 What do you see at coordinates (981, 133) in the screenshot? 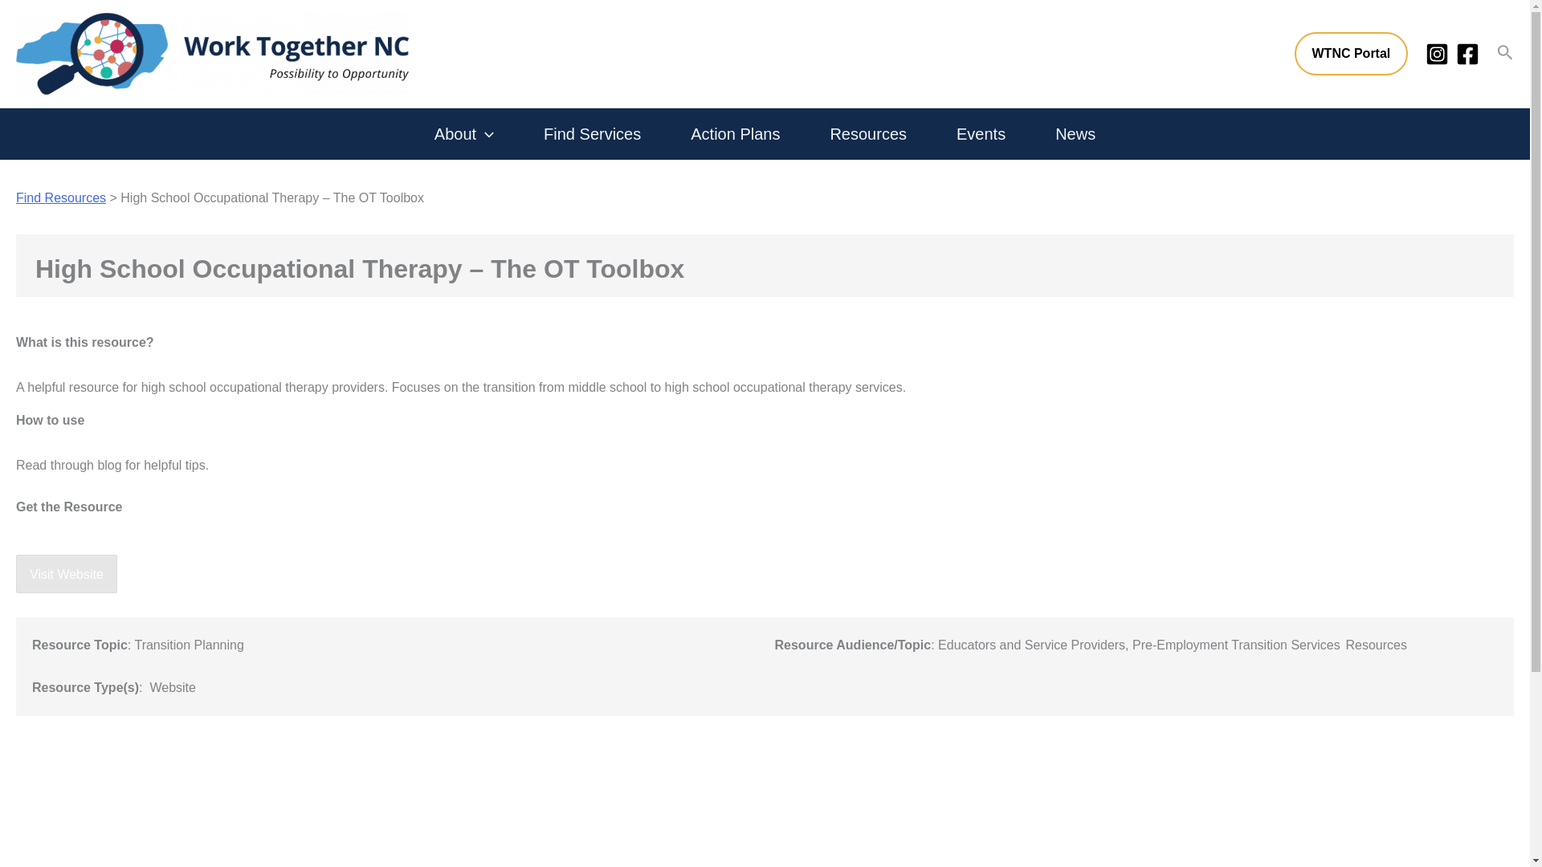
I see `Events` at bounding box center [981, 133].